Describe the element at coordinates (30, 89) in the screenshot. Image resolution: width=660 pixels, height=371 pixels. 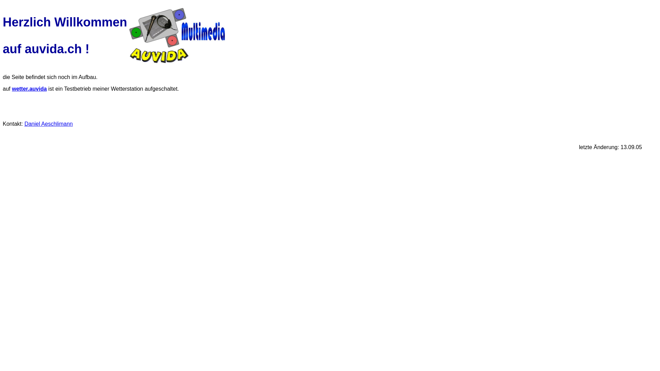
I see `wetter.auvida` at that location.